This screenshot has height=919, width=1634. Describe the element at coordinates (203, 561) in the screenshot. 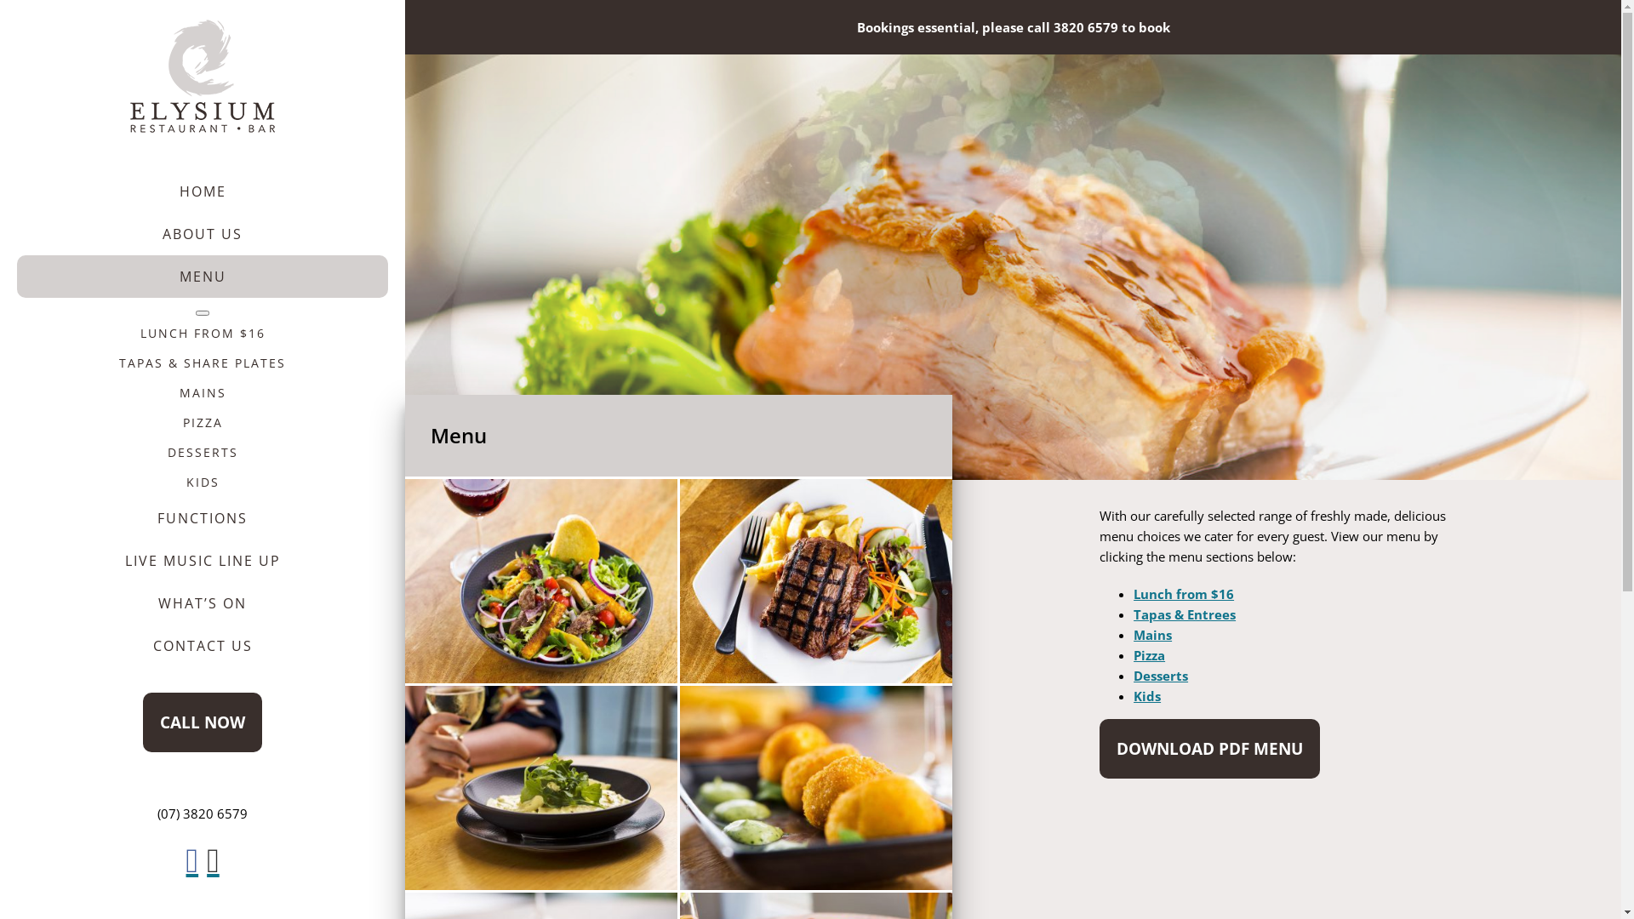

I see `LIVE MUSIC LINE UP` at that location.